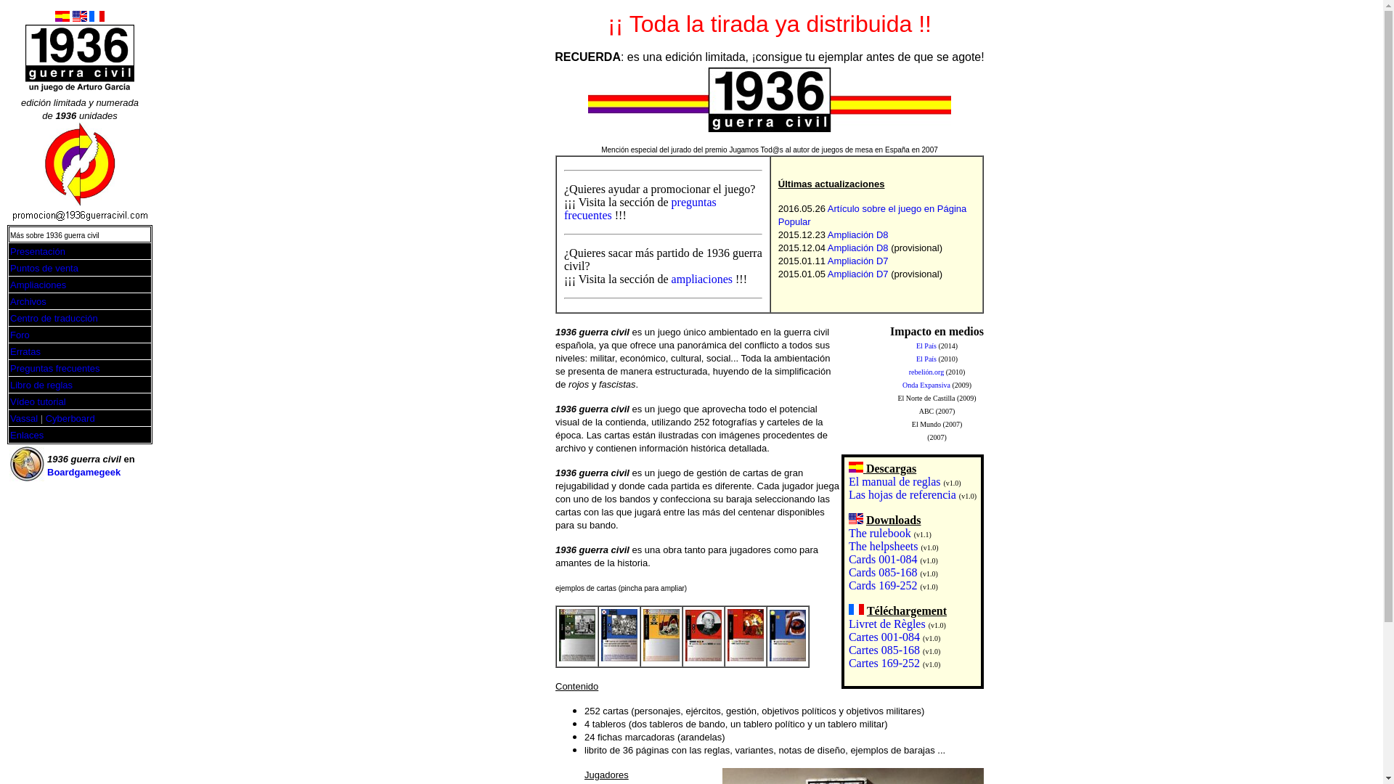 The image size is (1394, 784). What do you see at coordinates (28, 301) in the screenshot?
I see `Archivos` at bounding box center [28, 301].